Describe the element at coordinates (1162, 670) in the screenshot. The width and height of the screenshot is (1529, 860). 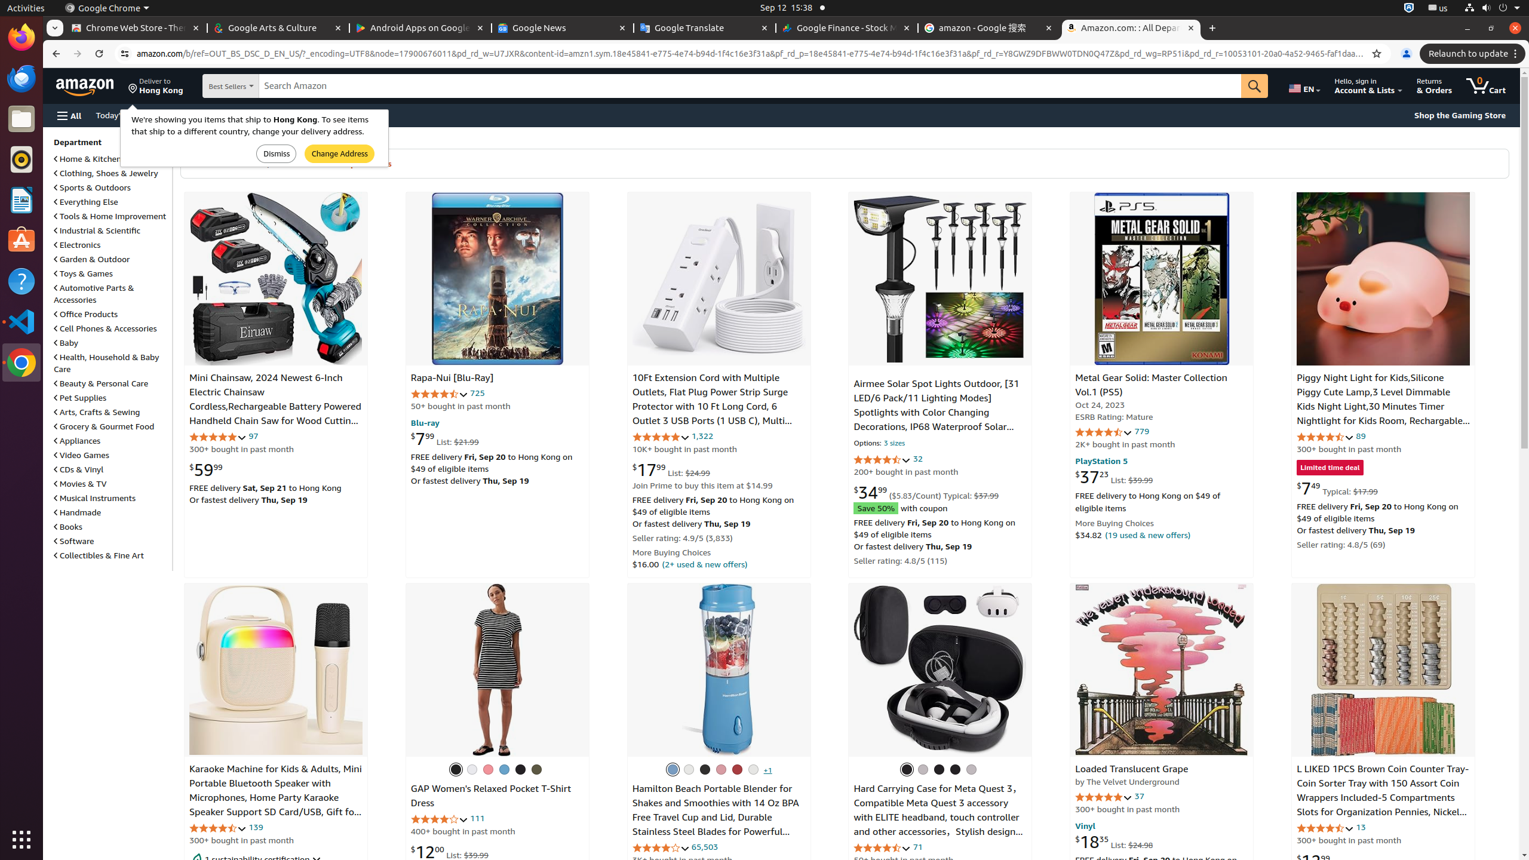
I see `Loaded Translucent Grape` at that location.